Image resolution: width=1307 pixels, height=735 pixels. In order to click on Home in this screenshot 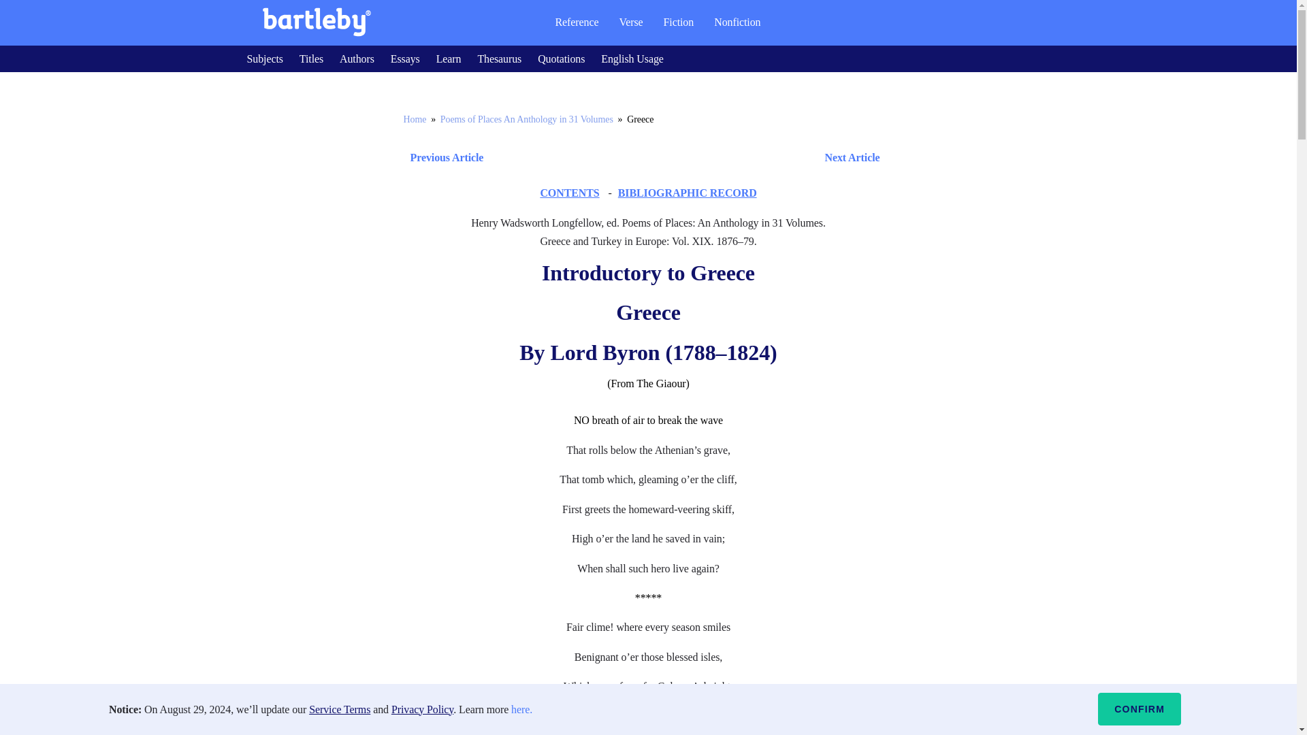, I will do `click(414, 119)`.